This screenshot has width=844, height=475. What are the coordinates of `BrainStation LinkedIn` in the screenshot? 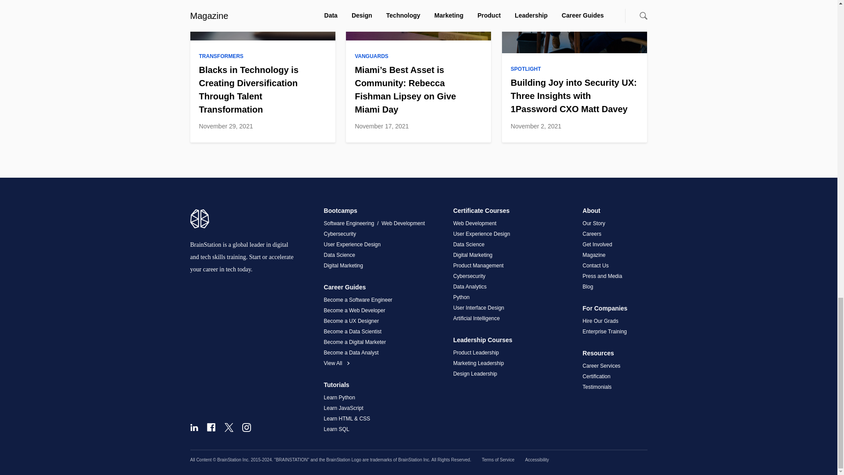 It's located at (193, 427).